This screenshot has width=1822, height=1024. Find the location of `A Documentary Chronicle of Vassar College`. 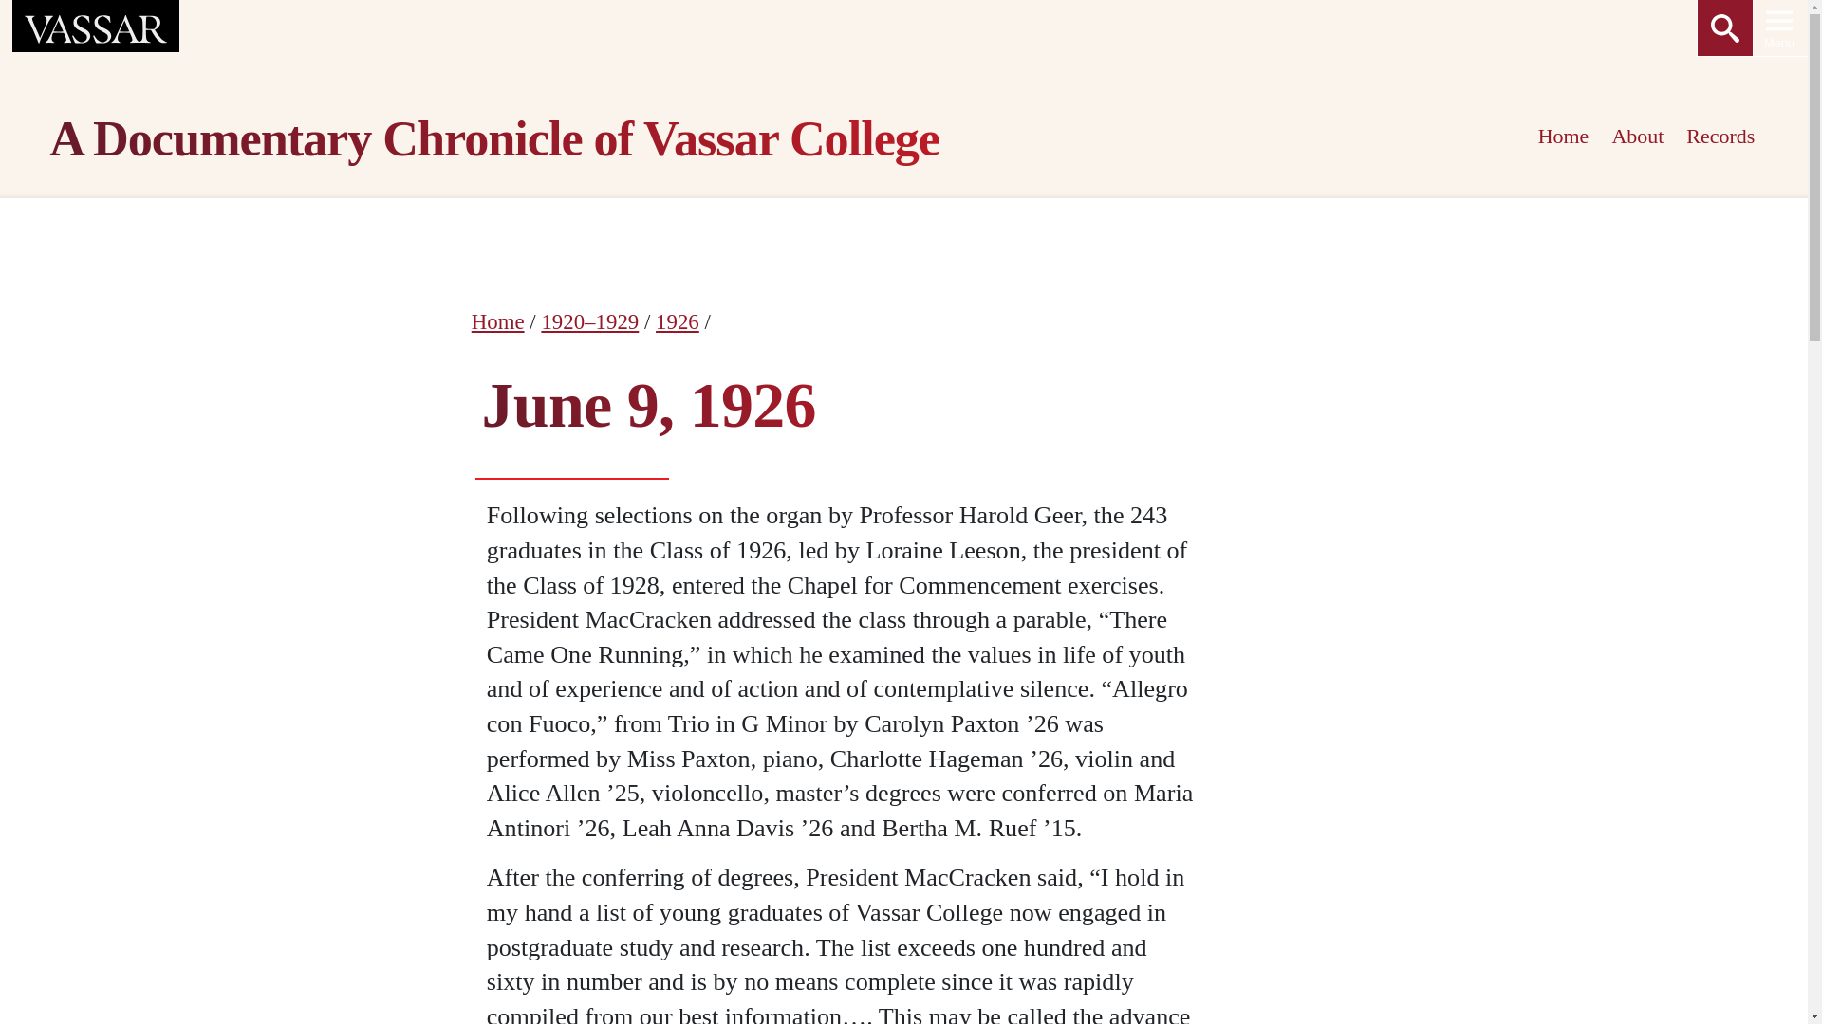

A Documentary Chronicle of Vassar College is located at coordinates (742, 142).